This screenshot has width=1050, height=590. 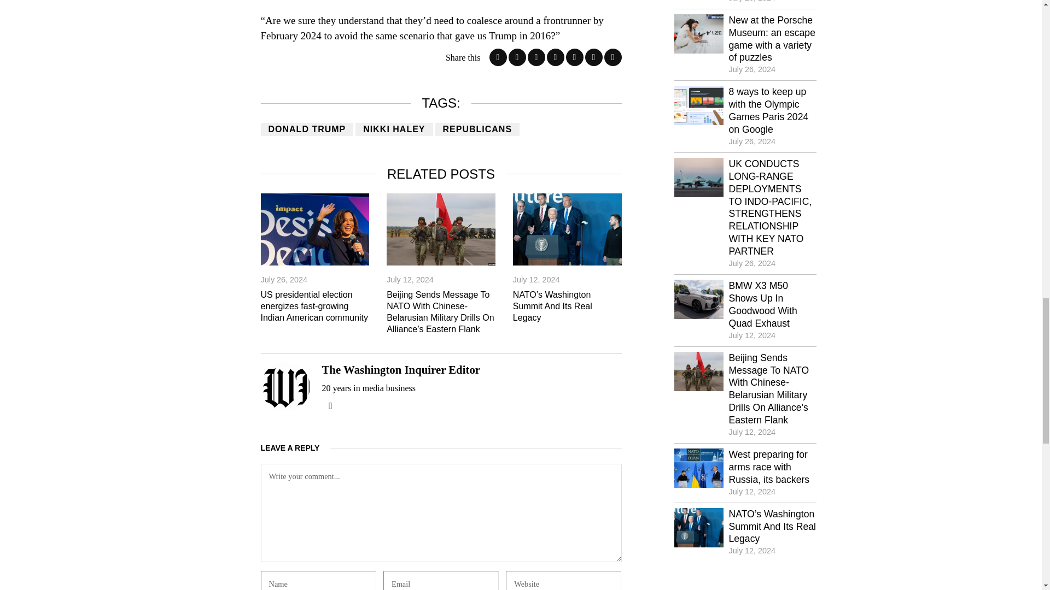 What do you see at coordinates (536, 280) in the screenshot?
I see `12 Jul, 2024 17:52:18` at bounding box center [536, 280].